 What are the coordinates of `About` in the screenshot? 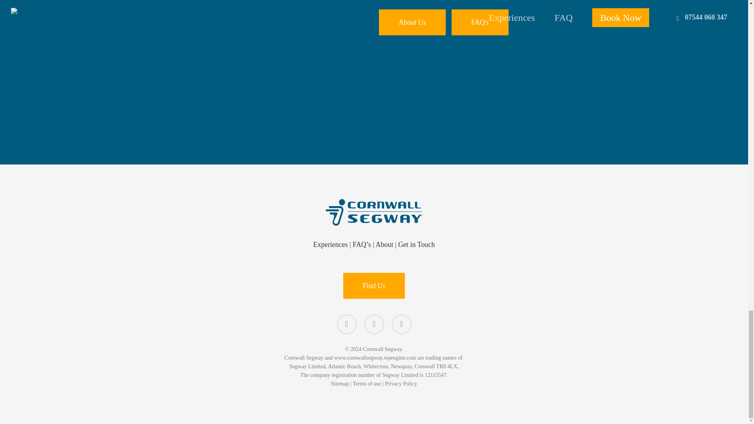 It's located at (384, 244).